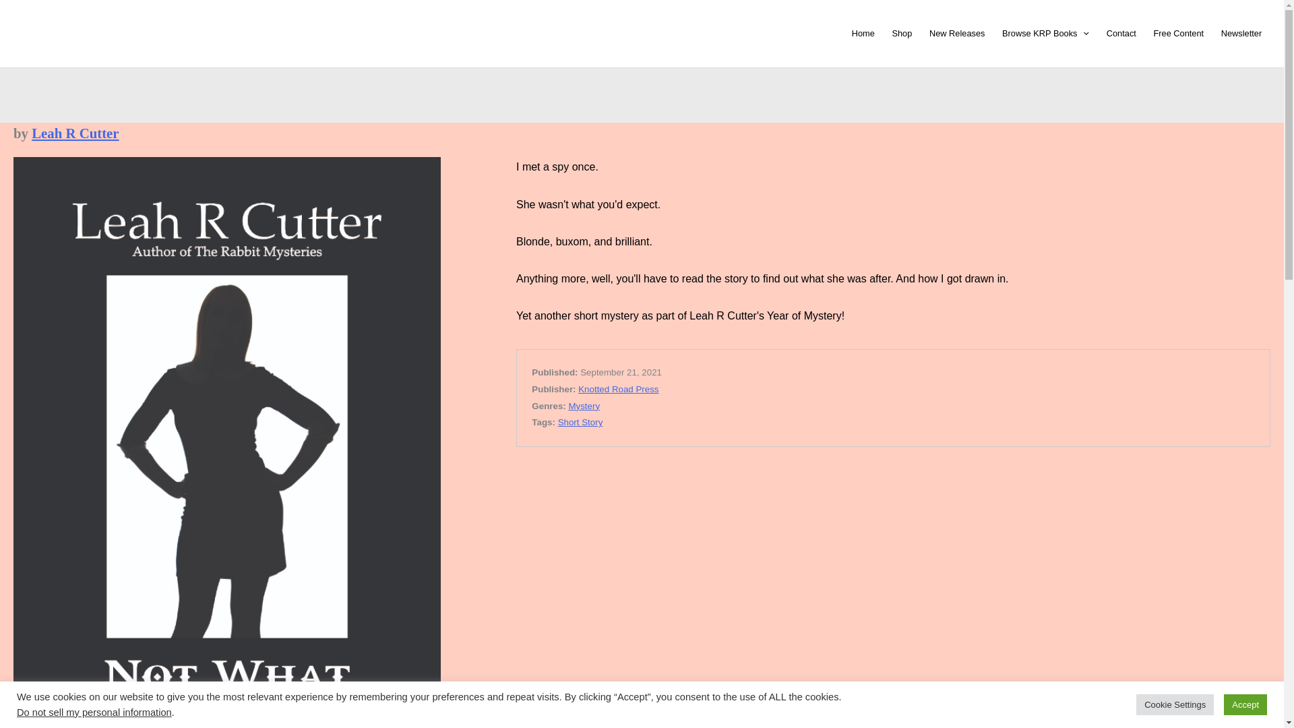 The image size is (1294, 728). What do you see at coordinates (957, 34) in the screenshot?
I see `New Releases` at bounding box center [957, 34].